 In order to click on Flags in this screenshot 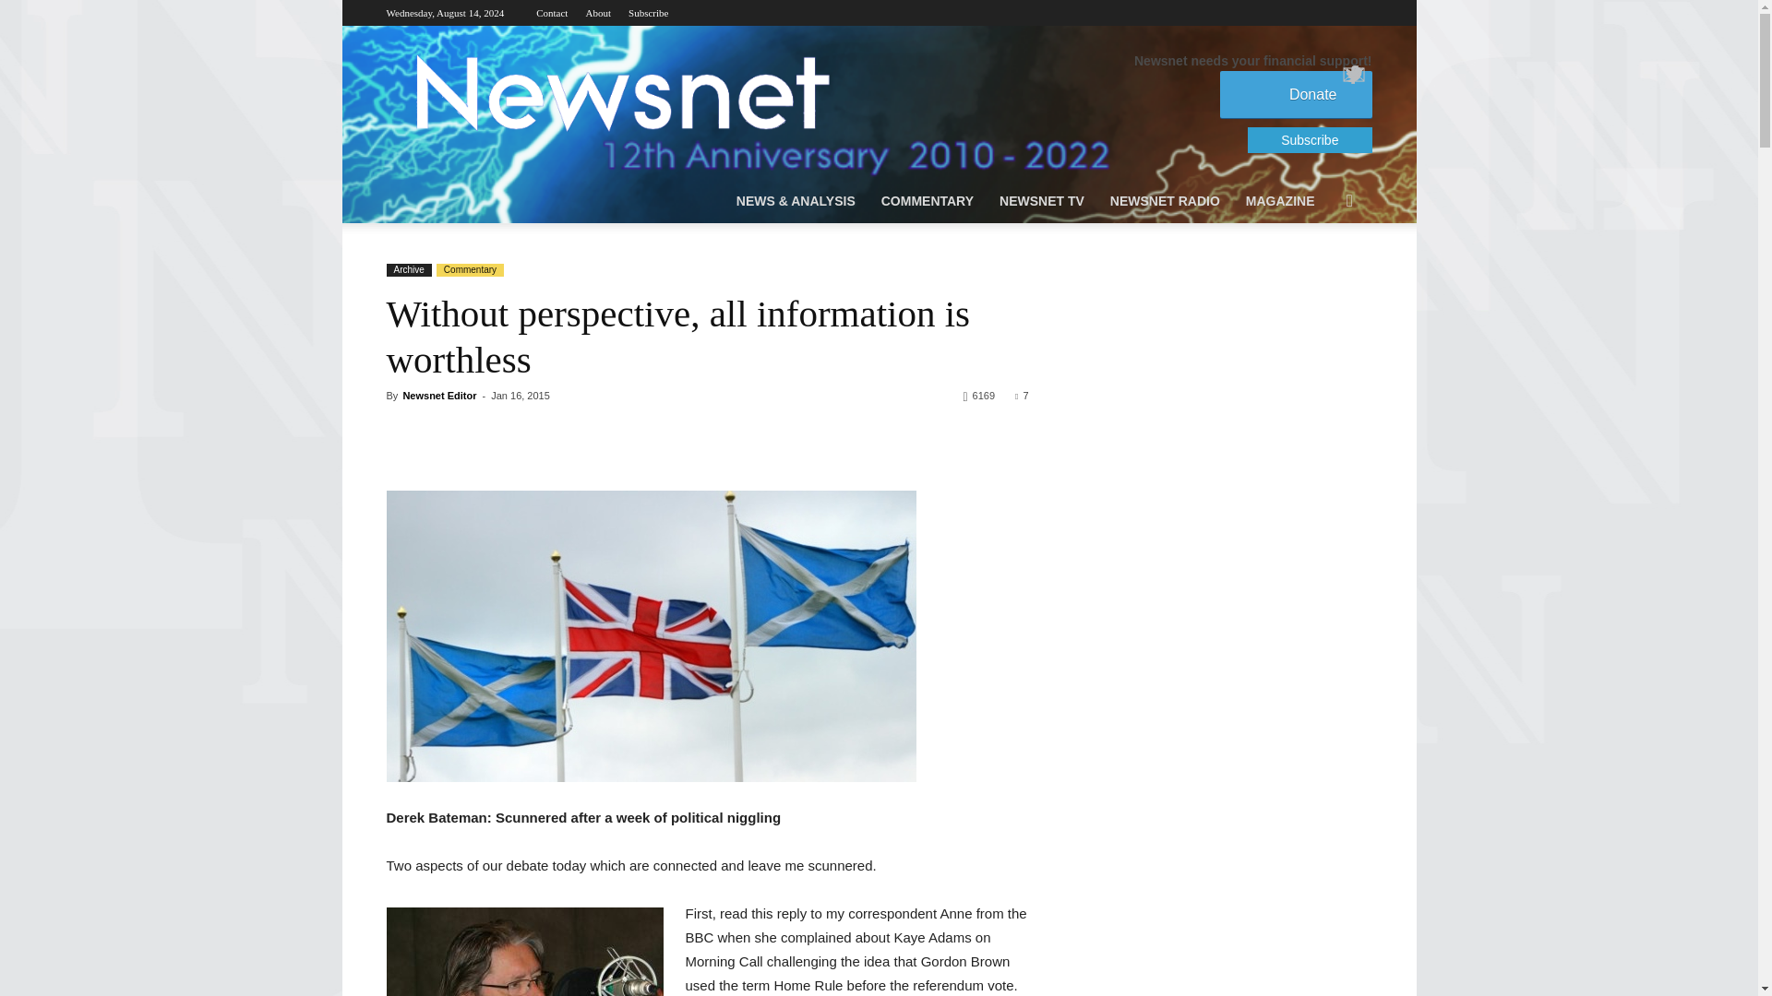, I will do `click(651, 636)`.